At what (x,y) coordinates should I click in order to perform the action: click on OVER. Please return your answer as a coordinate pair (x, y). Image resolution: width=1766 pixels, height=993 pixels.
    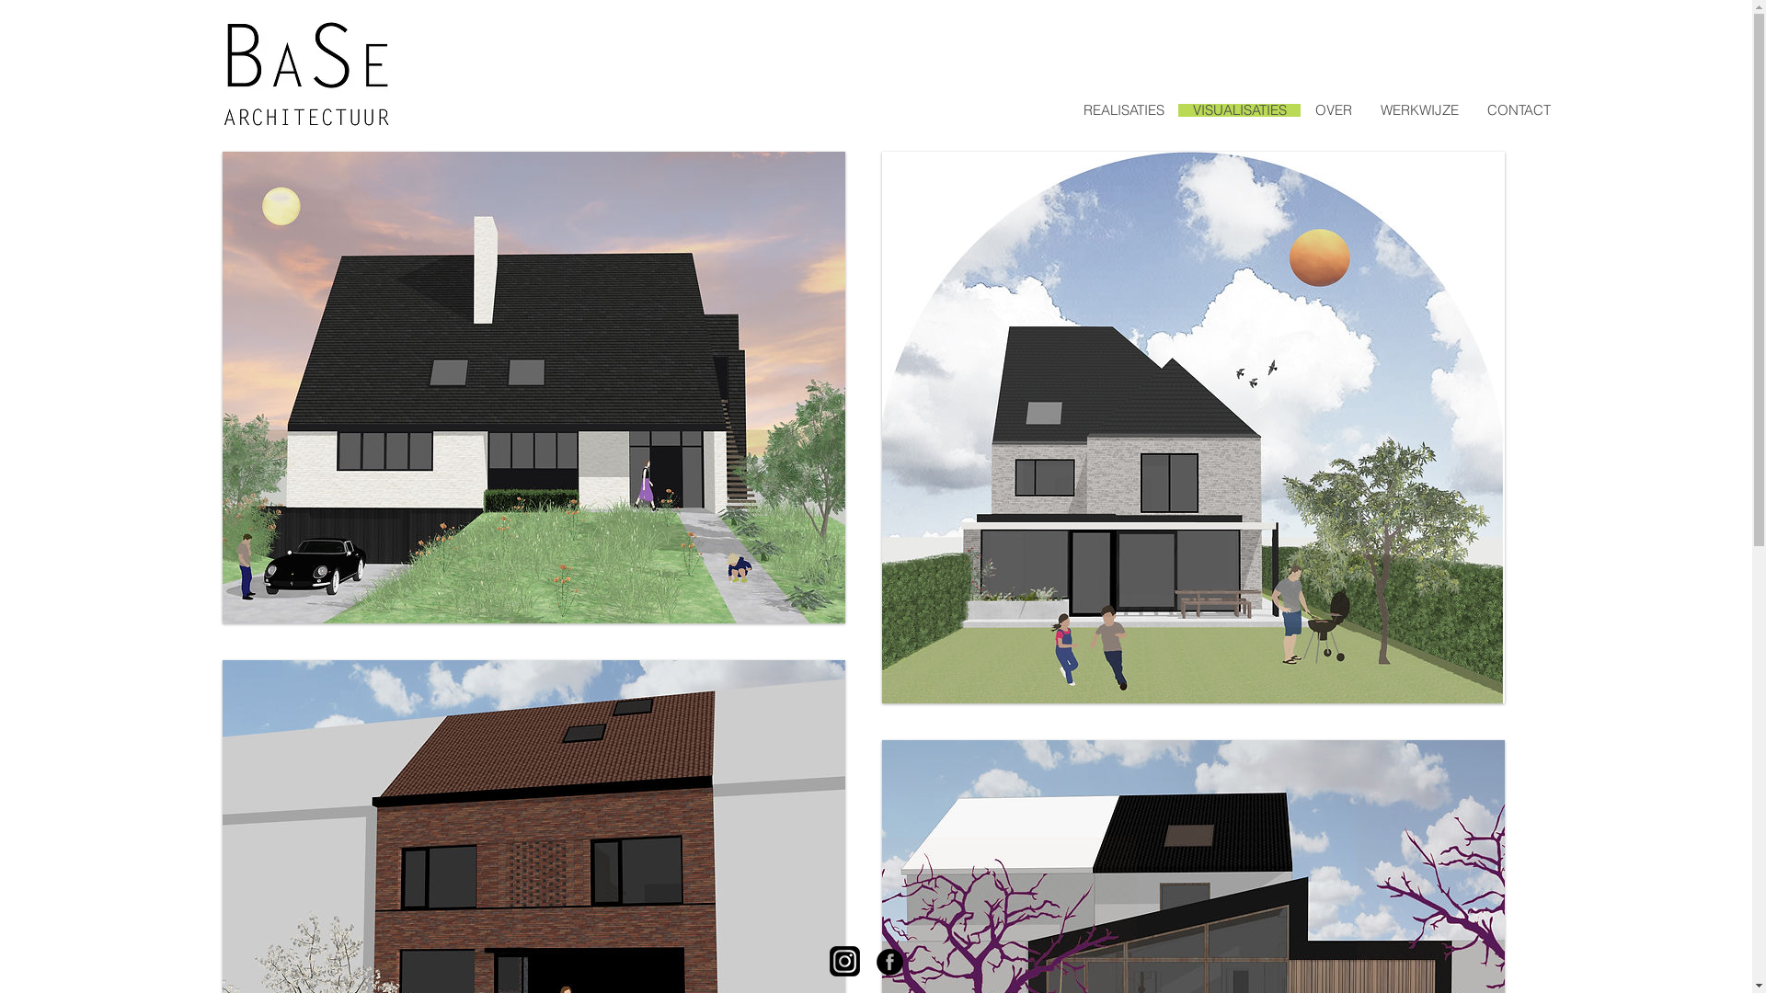
    Looking at the image, I should click on (1334, 110).